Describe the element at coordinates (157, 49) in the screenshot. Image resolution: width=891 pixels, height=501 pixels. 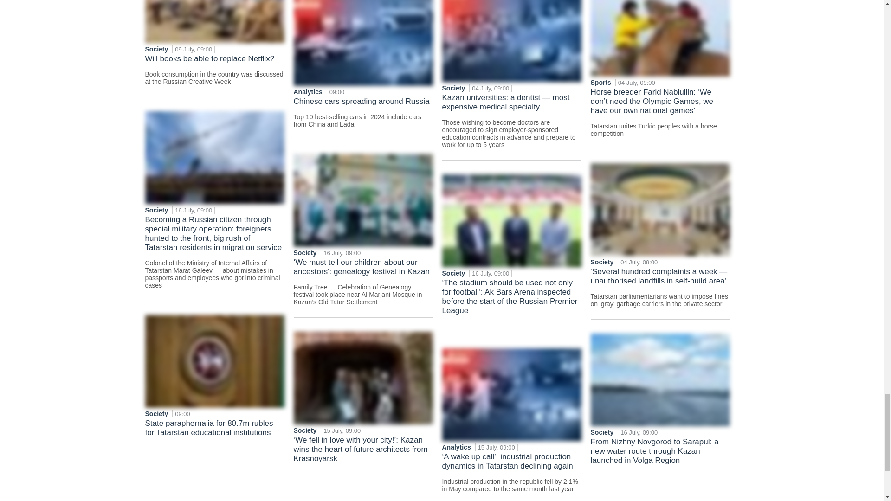
I see `Society` at that location.